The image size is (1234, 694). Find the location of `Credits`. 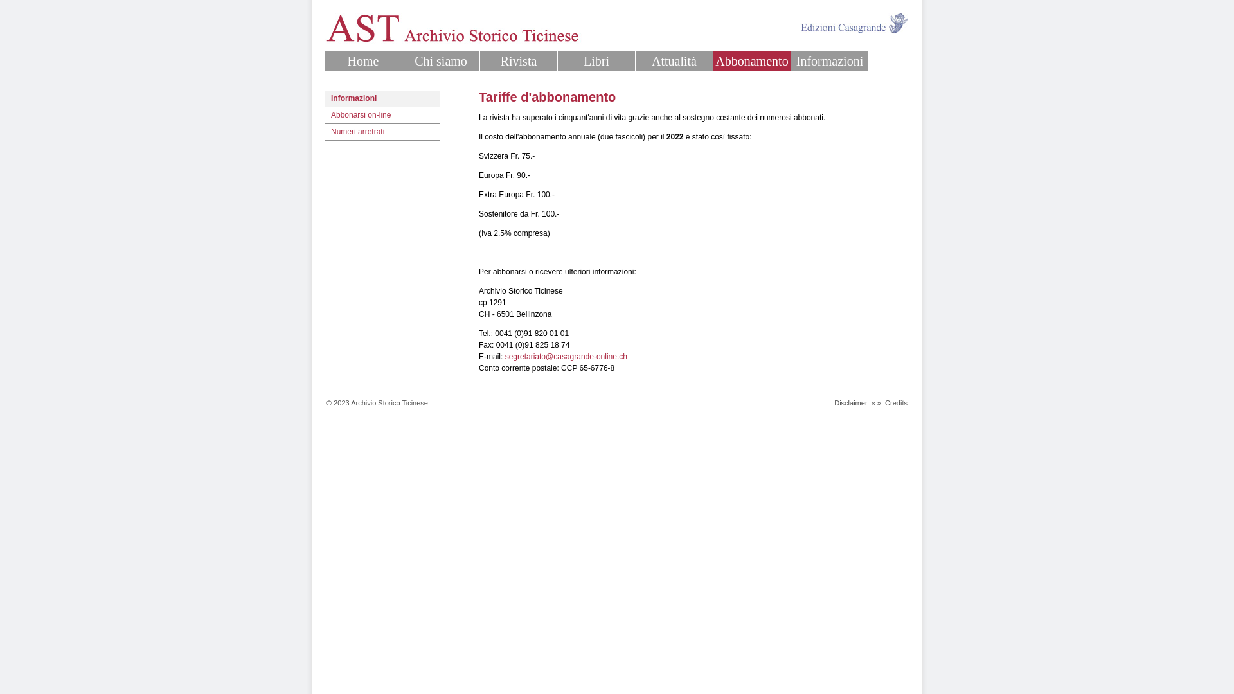

Credits is located at coordinates (896, 403).